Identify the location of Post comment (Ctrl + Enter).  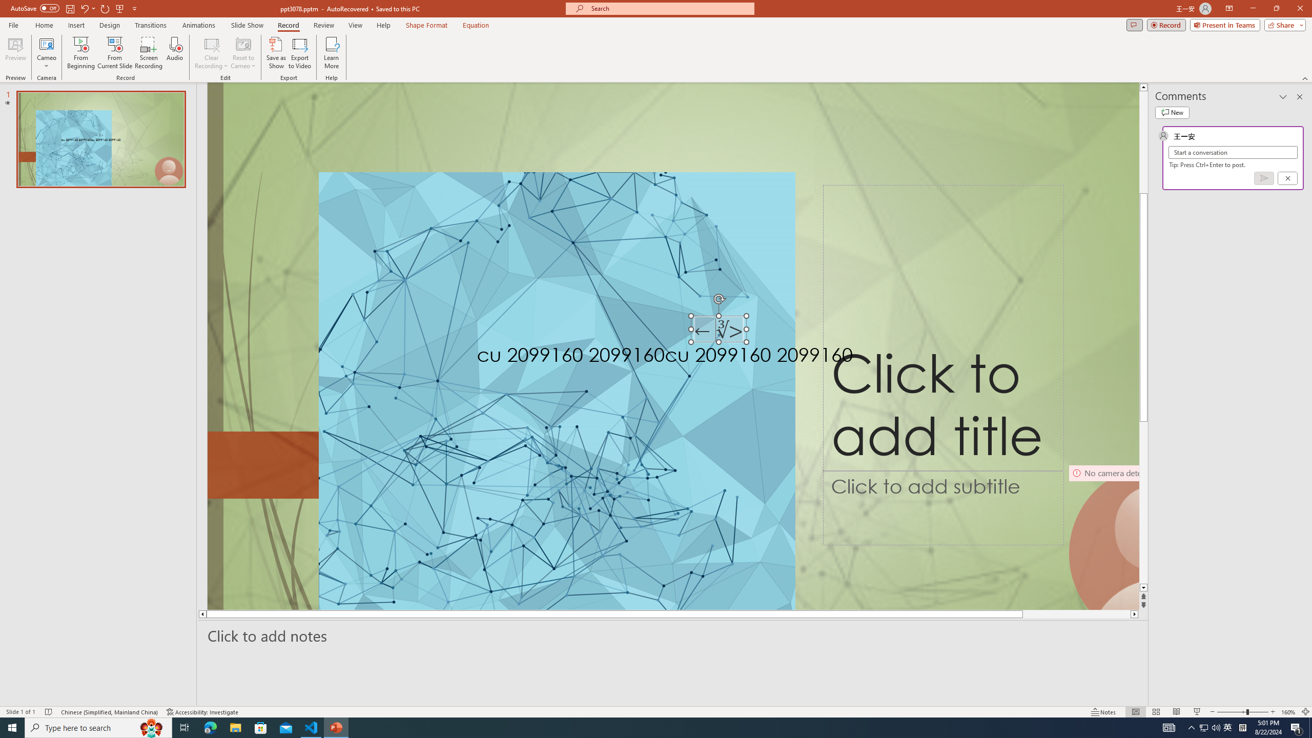
(1264, 178).